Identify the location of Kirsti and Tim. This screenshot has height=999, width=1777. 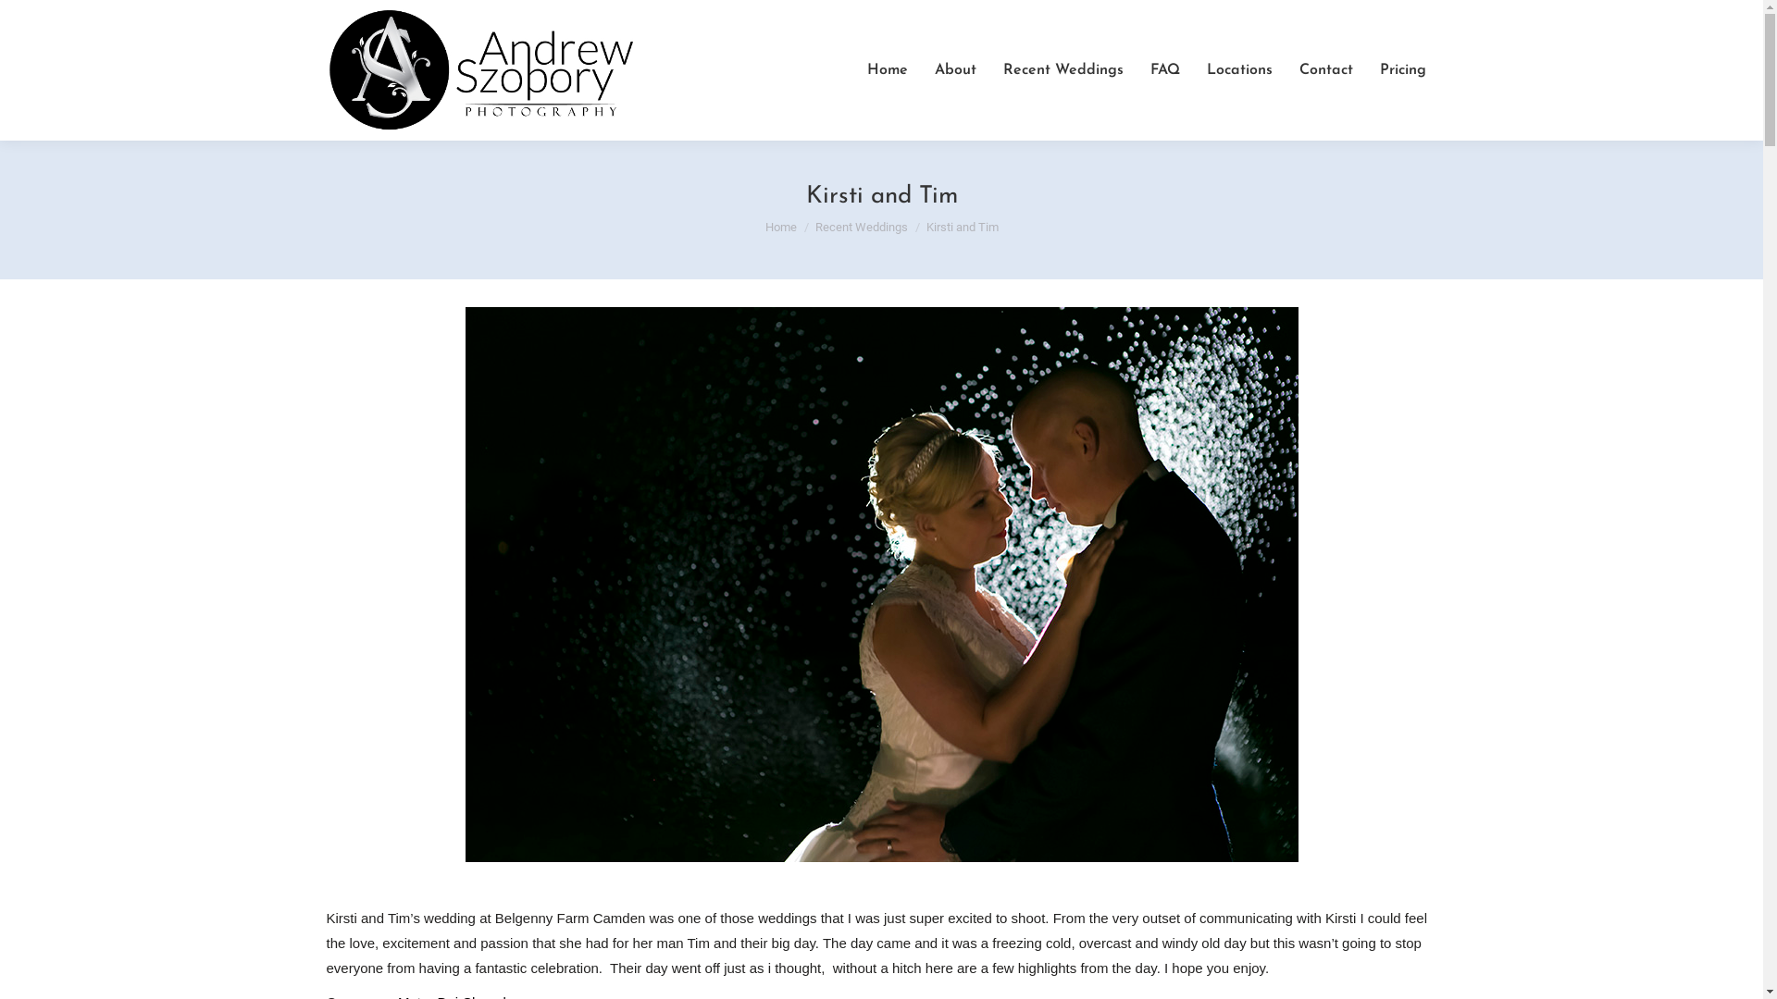
(881, 585).